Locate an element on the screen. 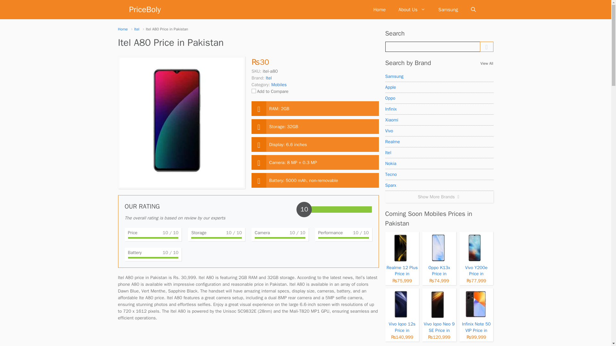  Infinix is located at coordinates (439, 109).